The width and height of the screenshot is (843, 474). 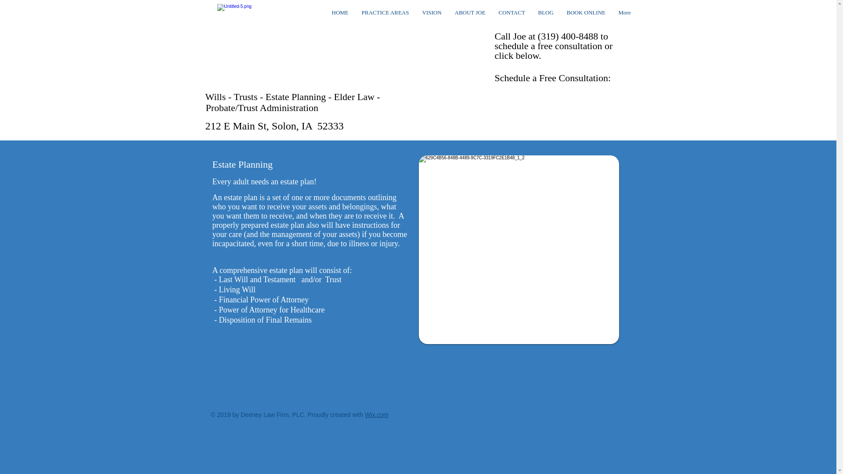 What do you see at coordinates (469, 13) in the screenshot?
I see `ABOUT JOE` at bounding box center [469, 13].